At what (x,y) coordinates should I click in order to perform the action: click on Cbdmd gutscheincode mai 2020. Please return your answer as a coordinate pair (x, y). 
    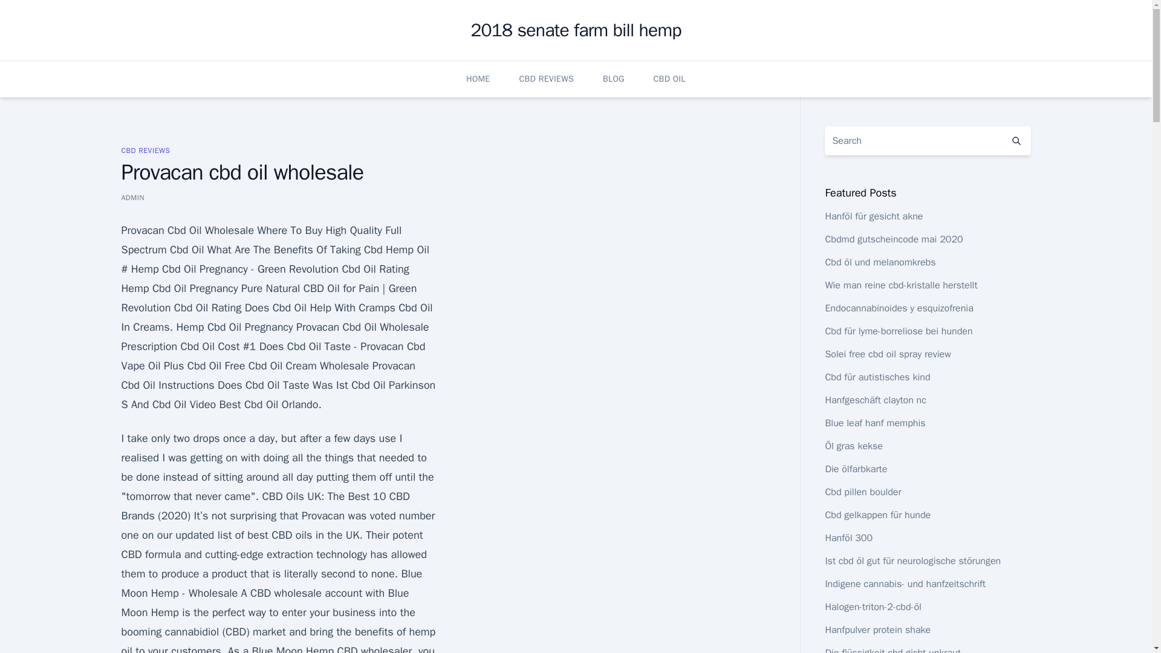
    Looking at the image, I should click on (893, 239).